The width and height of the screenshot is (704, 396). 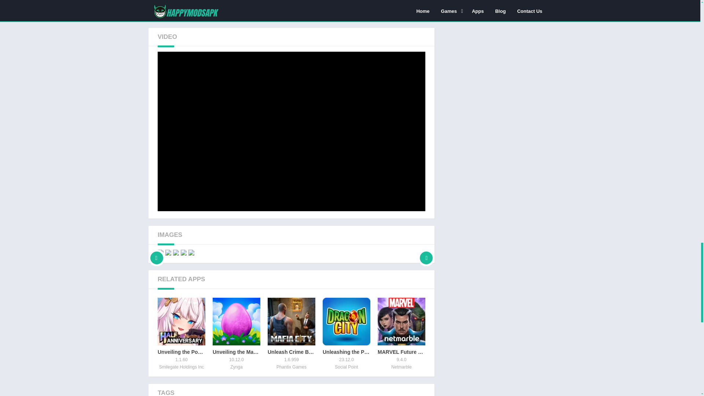 What do you see at coordinates (157, 252) in the screenshot?
I see `Previous` at bounding box center [157, 252].